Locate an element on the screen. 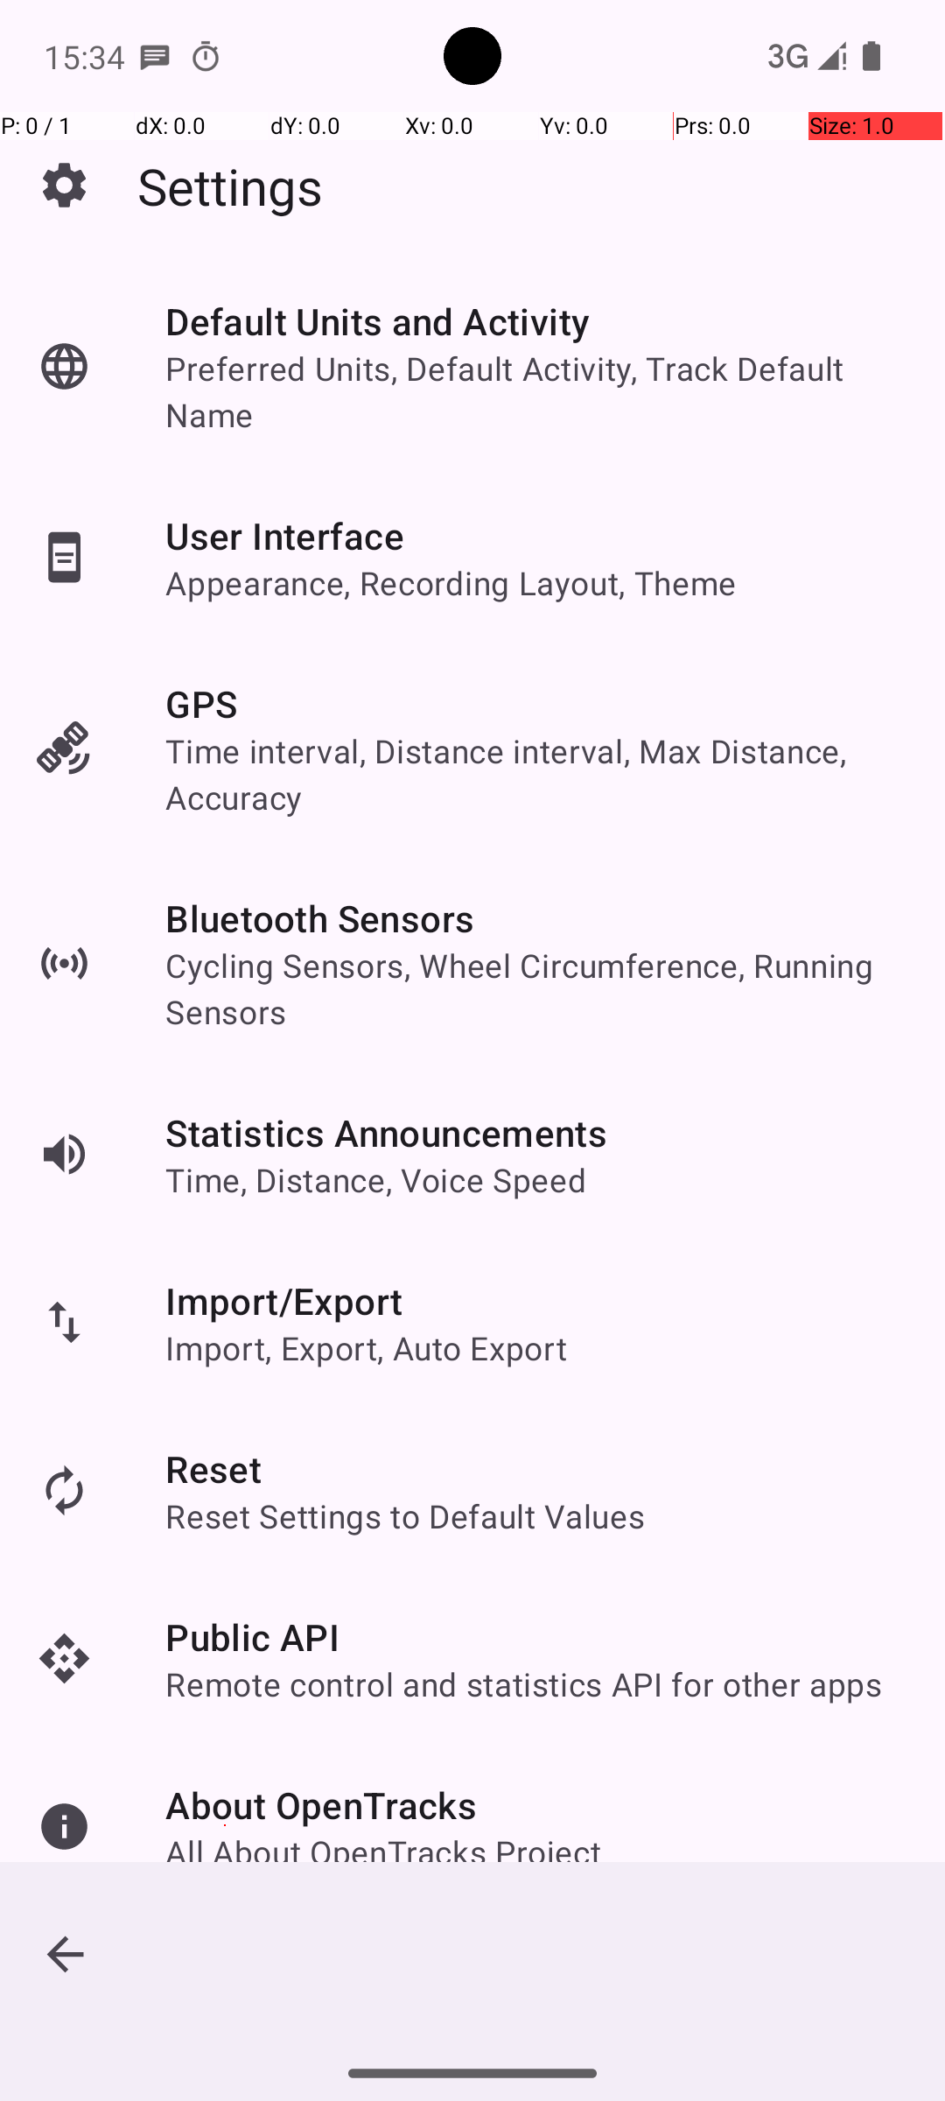 The width and height of the screenshot is (945, 2101). All About OpenTracks Project is located at coordinates (383, 1852).